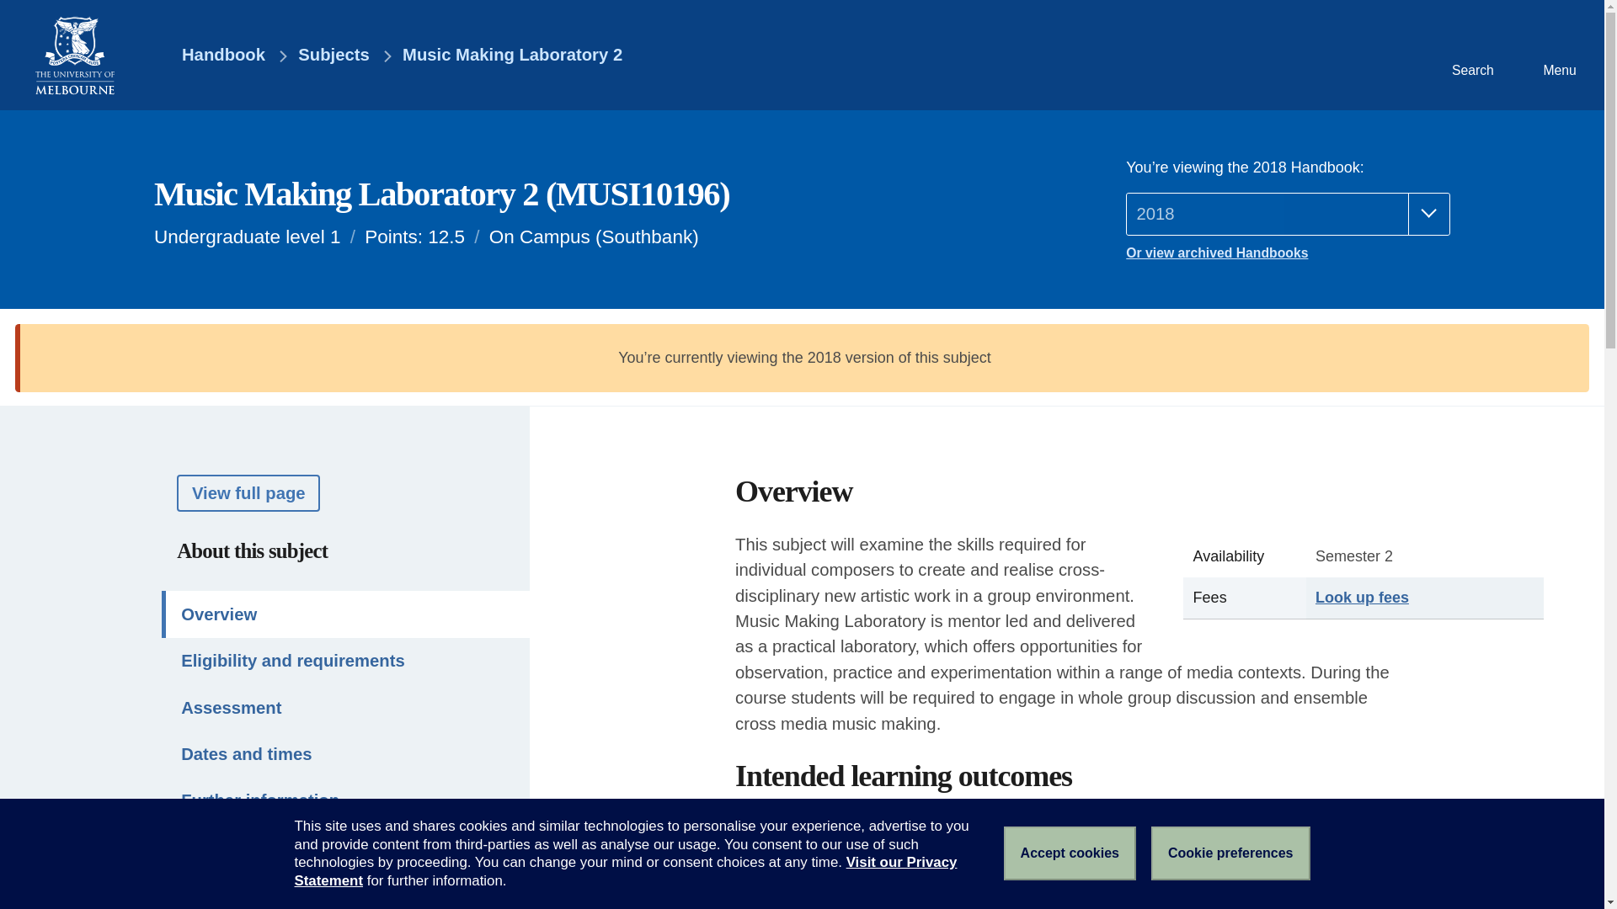 This screenshot has width=1617, height=909. What do you see at coordinates (211, 56) in the screenshot?
I see `Handbook` at bounding box center [211, 56].